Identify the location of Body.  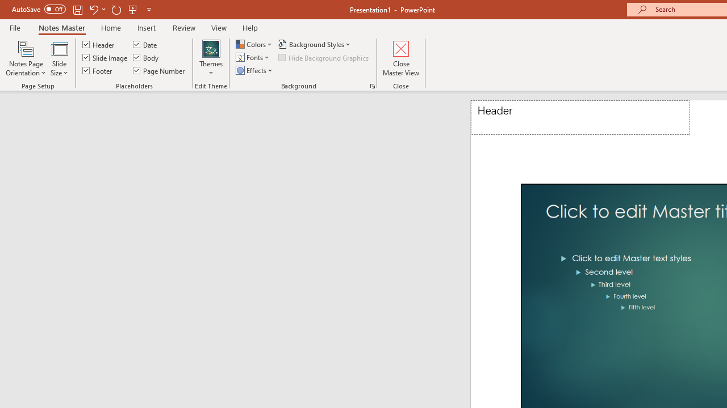
(147, 58).